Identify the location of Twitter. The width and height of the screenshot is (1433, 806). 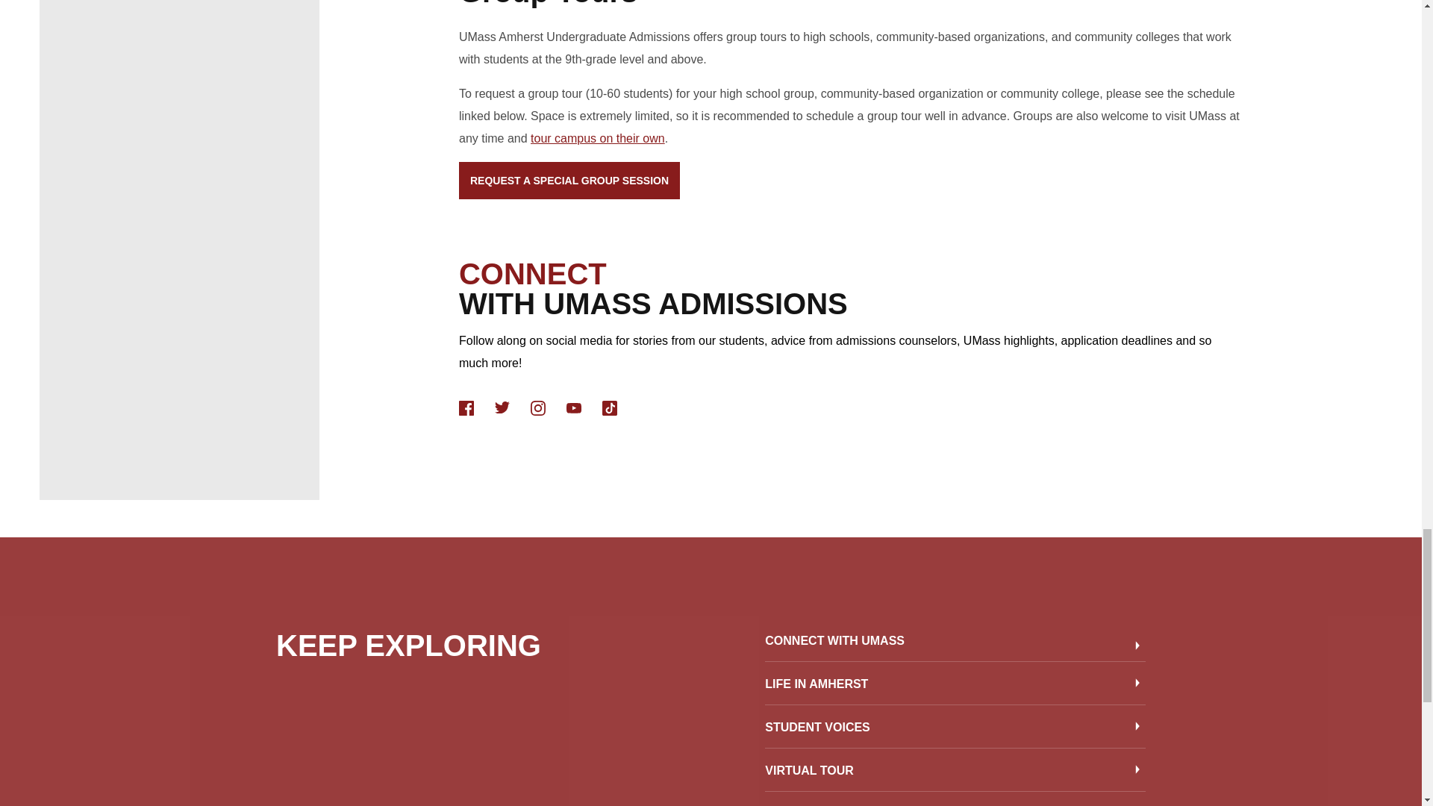
(502, 407).